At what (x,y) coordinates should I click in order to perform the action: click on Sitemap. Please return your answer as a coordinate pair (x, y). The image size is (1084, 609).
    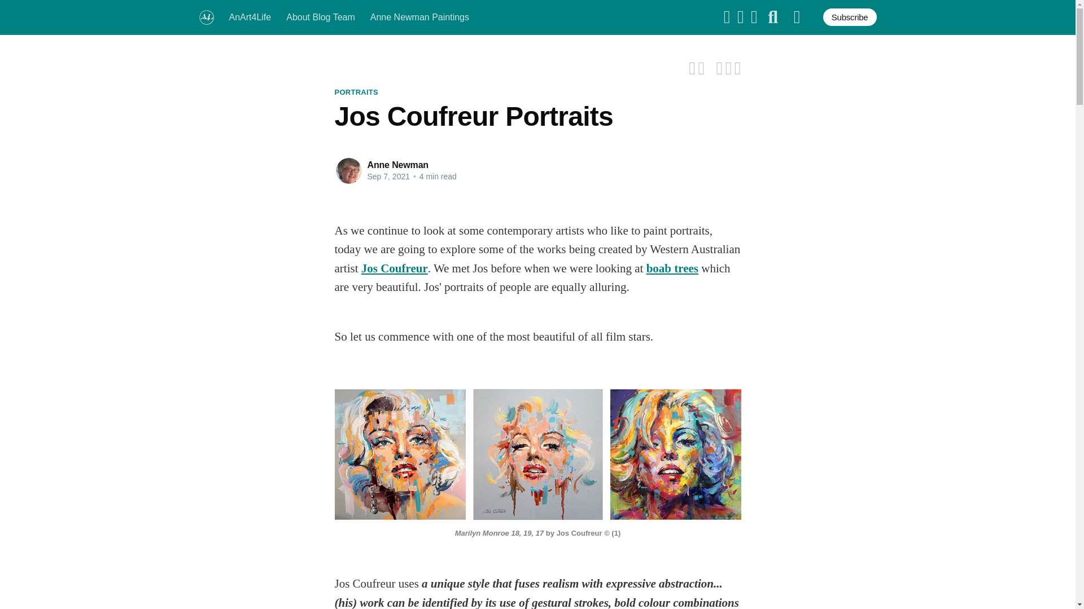
    Looking at the image, I should click on (797, 17).